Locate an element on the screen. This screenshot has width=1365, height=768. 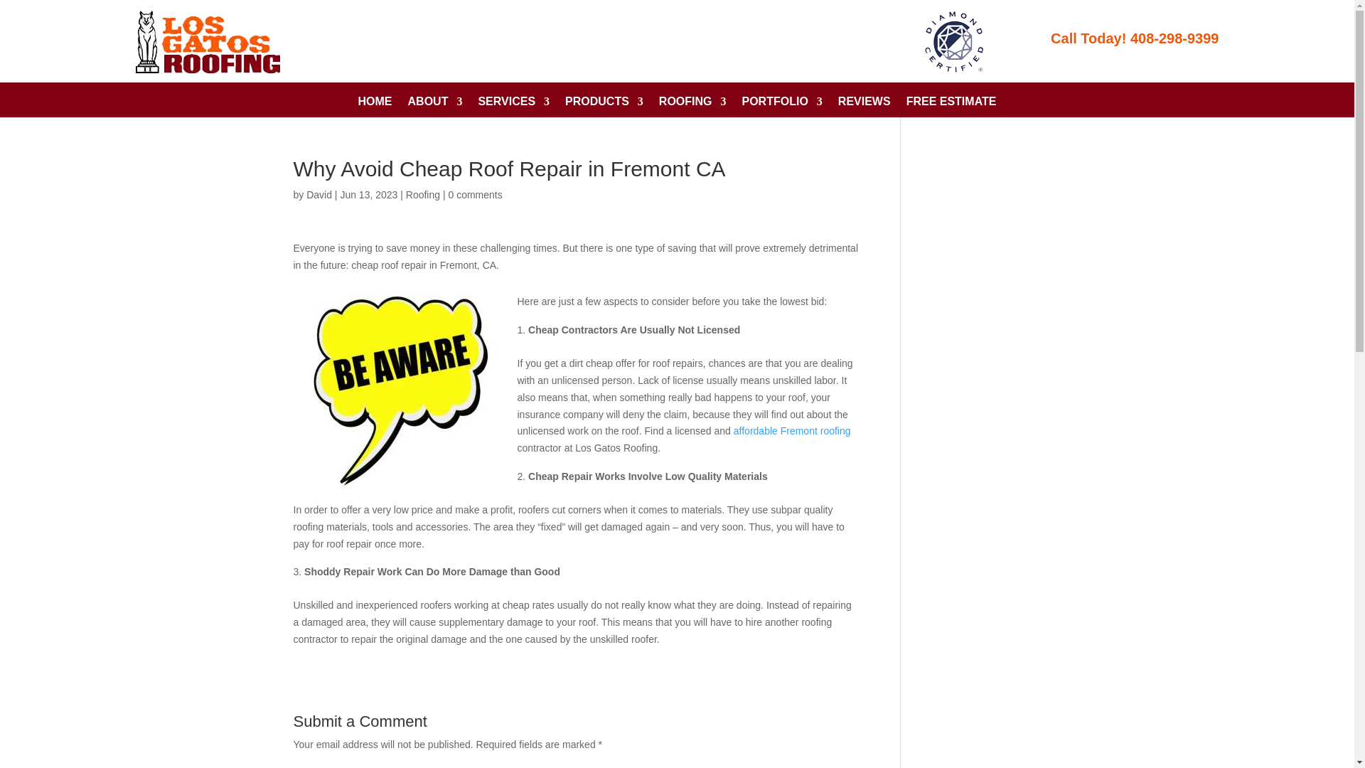
logo-right is located at coordinates (955, 41).